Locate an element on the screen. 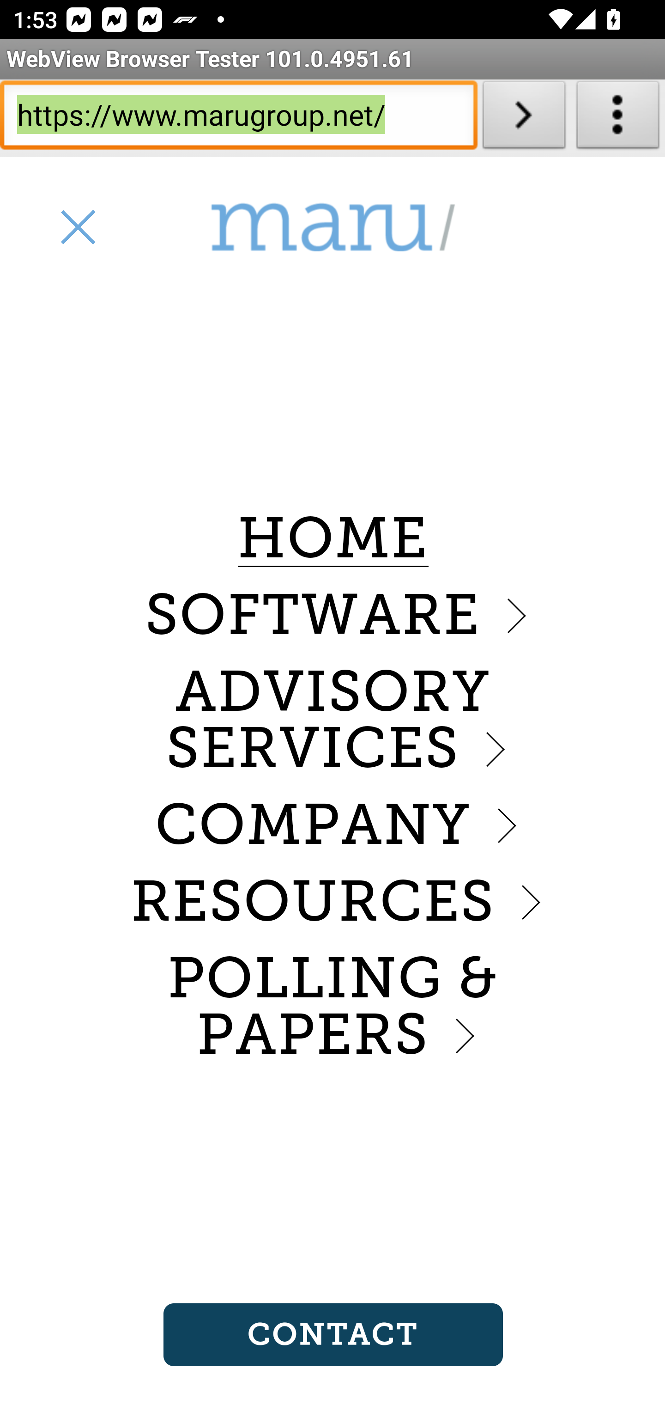  https://www.marugroup.net/ is located at coordinates (238, 118).